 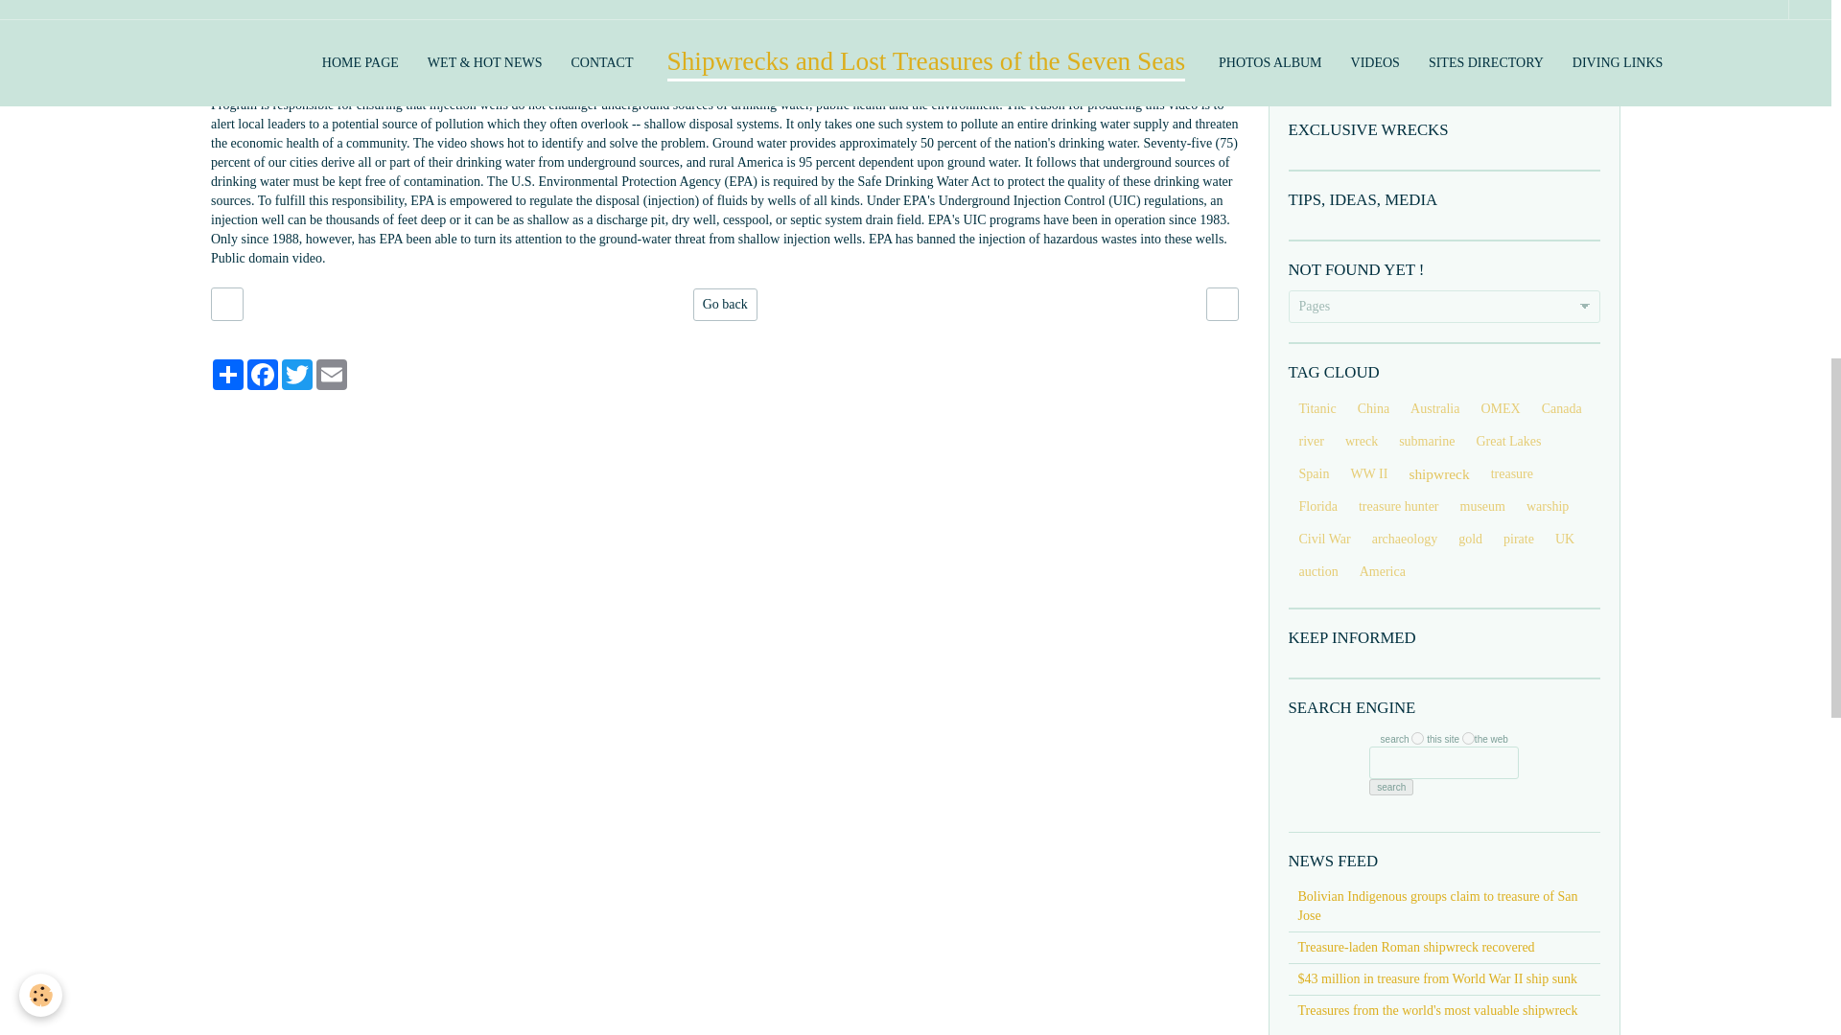 I want to click on Partager, so click(x=228, y=374).